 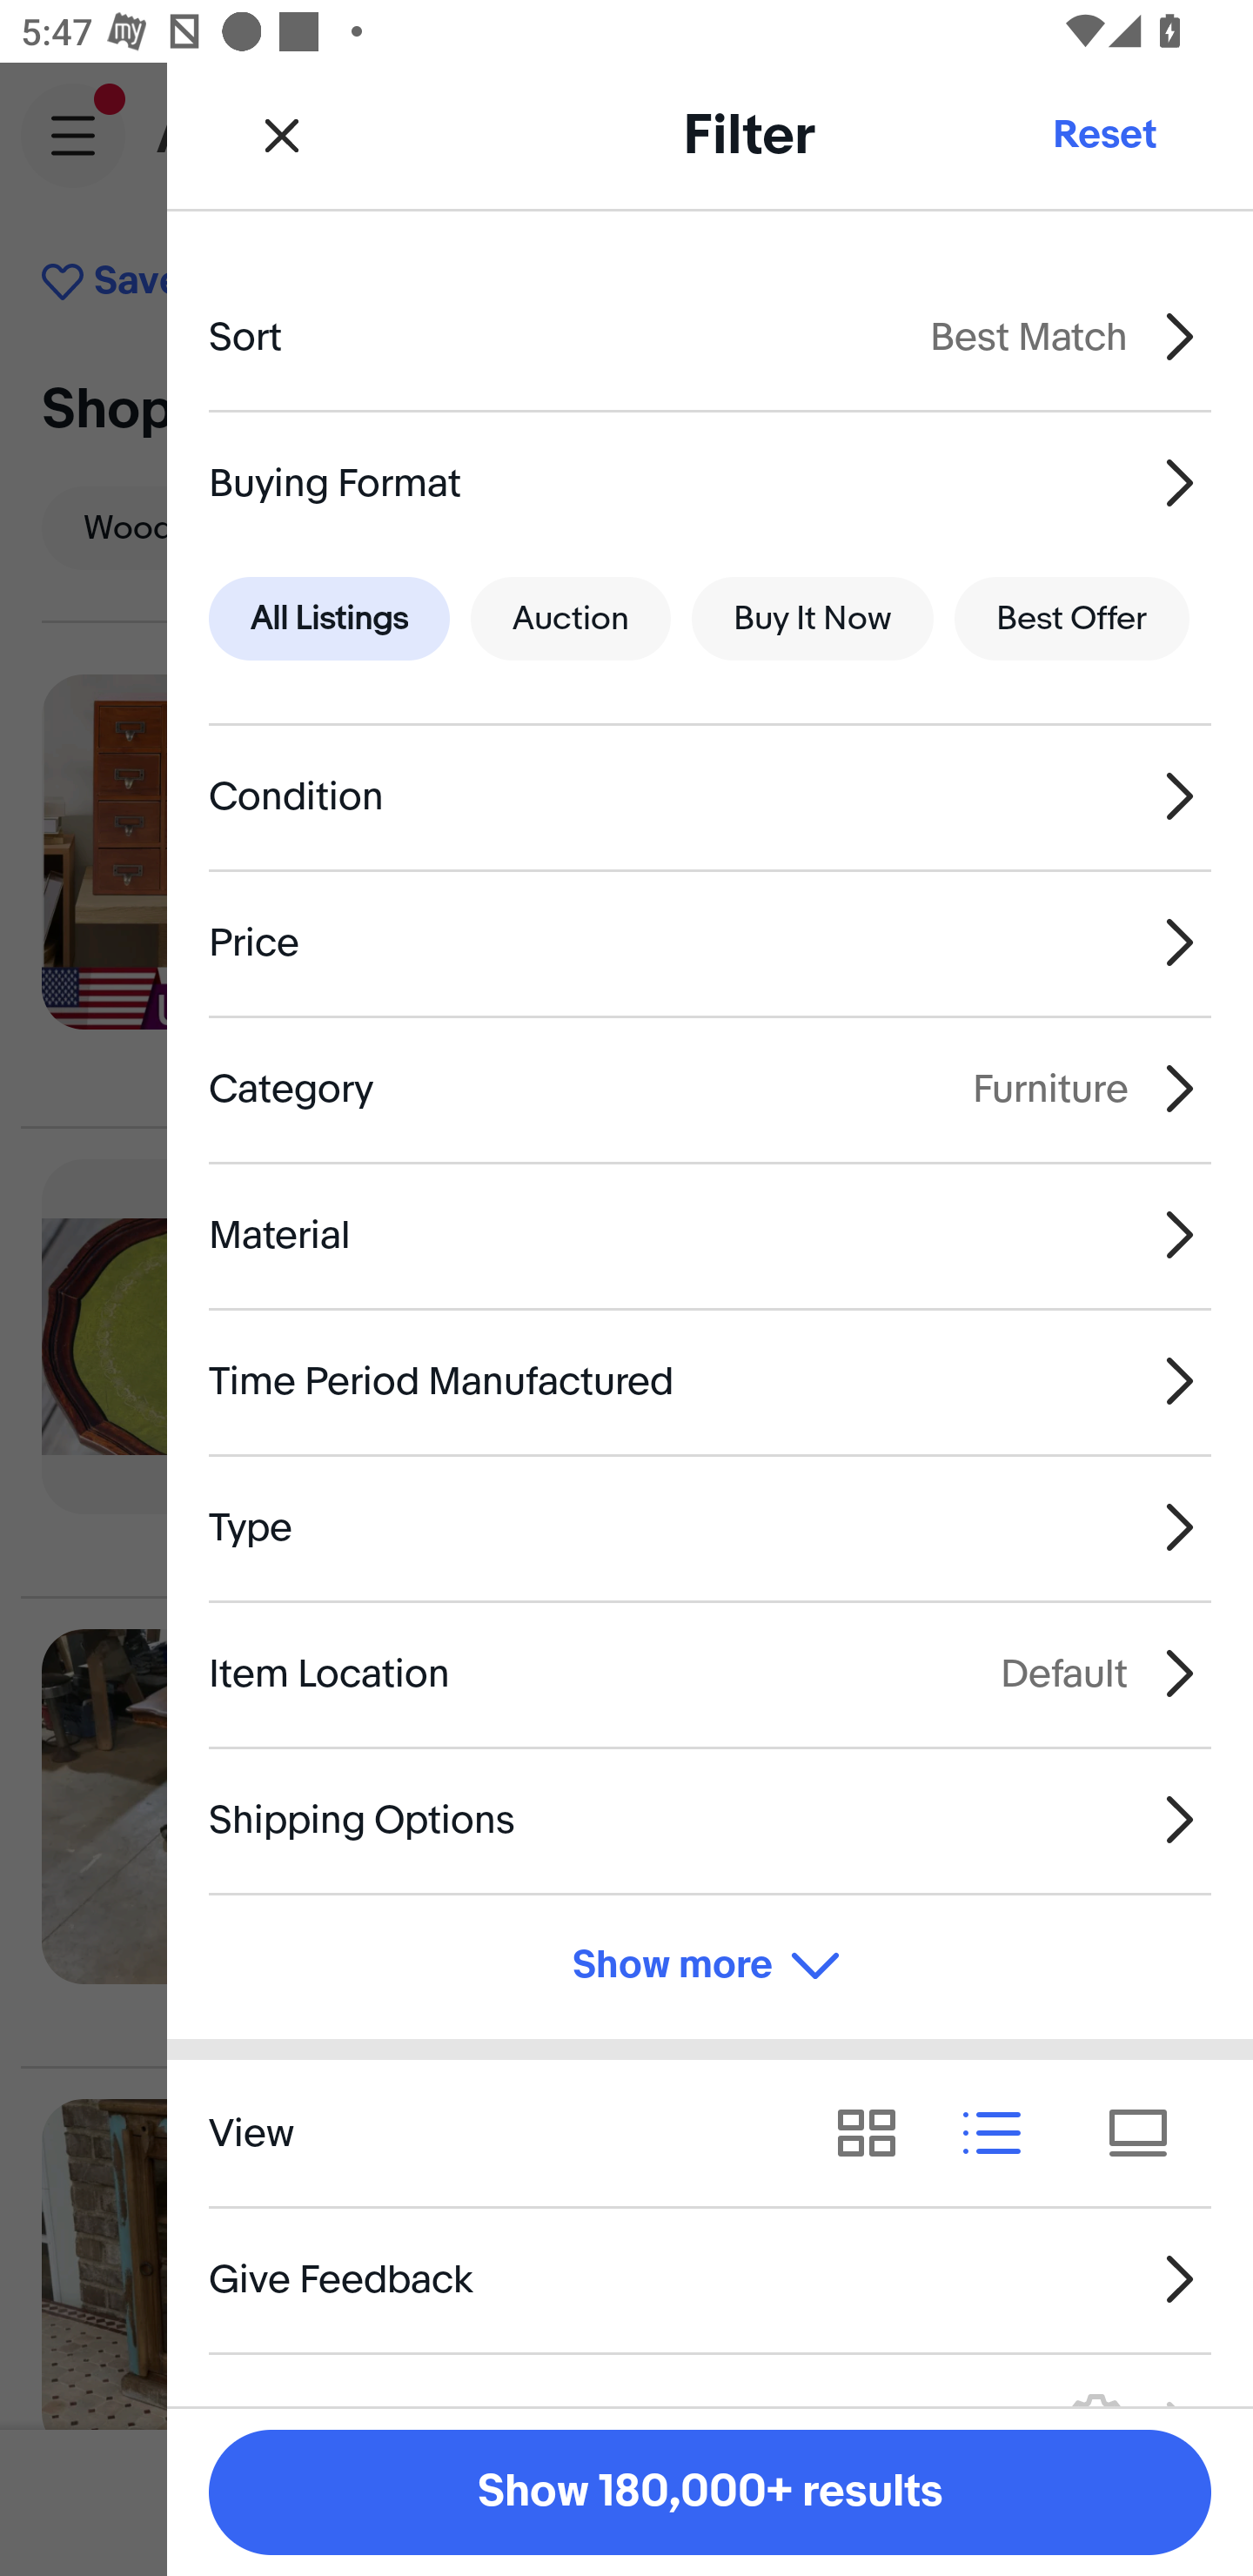 What do you see at coordinates (710, 2492) in the screenshot?
I see `Show 180,000+ results` at bounding box center [710, 2492].